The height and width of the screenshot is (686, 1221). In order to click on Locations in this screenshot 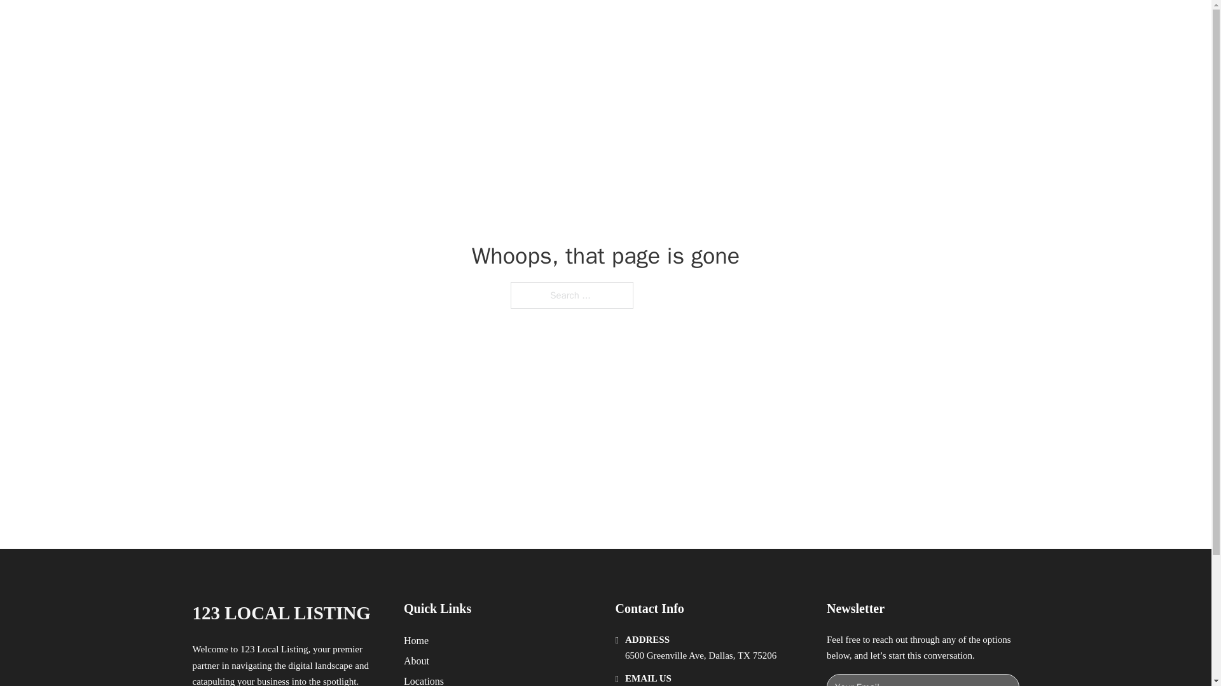, I will do `click(424, 680)`.